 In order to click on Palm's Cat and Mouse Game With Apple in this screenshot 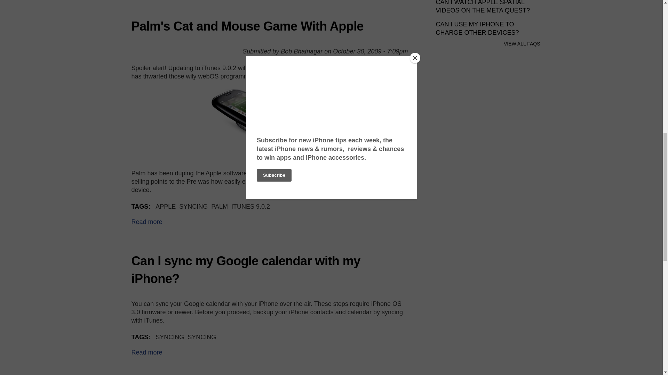, I will do `click(248, 26)`.